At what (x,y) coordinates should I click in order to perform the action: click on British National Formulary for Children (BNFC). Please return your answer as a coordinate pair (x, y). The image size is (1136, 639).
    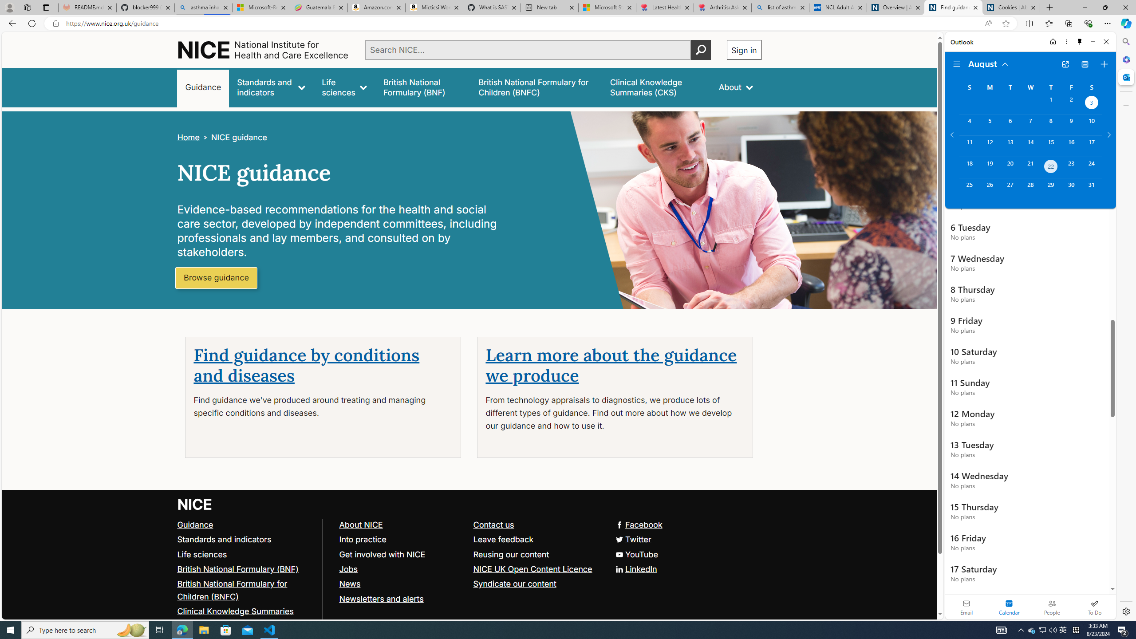
    Looking at the image, I should click on (246, 590).